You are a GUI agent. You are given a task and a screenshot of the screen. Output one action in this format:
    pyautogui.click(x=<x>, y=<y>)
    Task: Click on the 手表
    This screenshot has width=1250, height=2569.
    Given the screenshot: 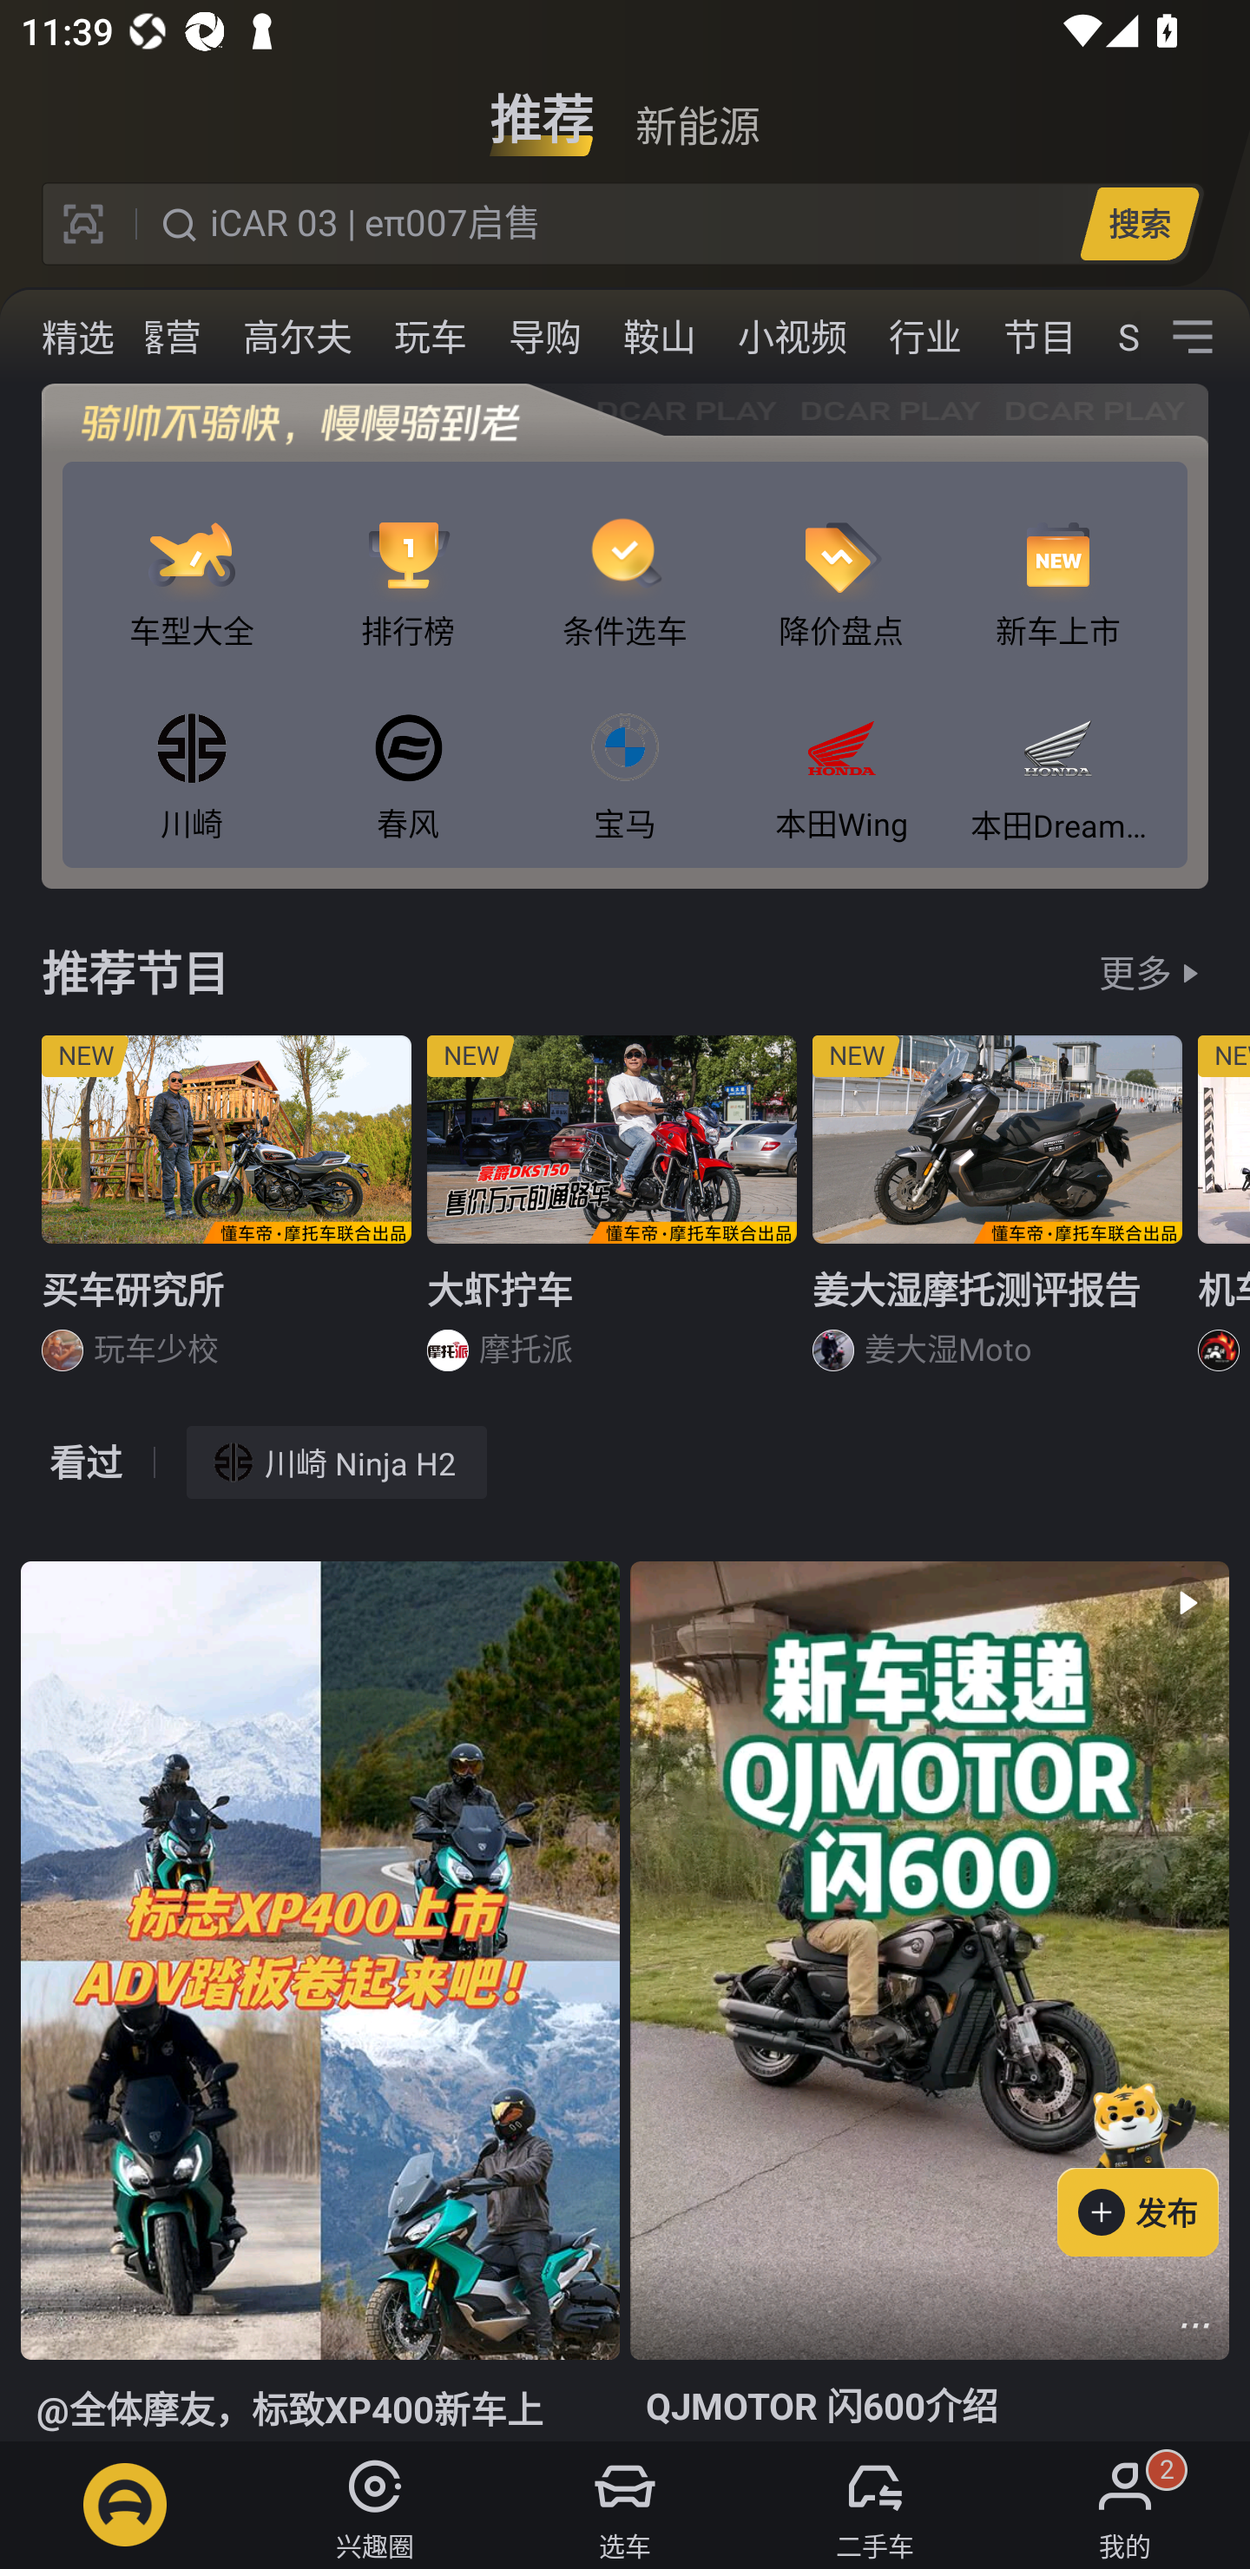 What is the action you would take?
    pyautogui.click(x=54, y=337)
    